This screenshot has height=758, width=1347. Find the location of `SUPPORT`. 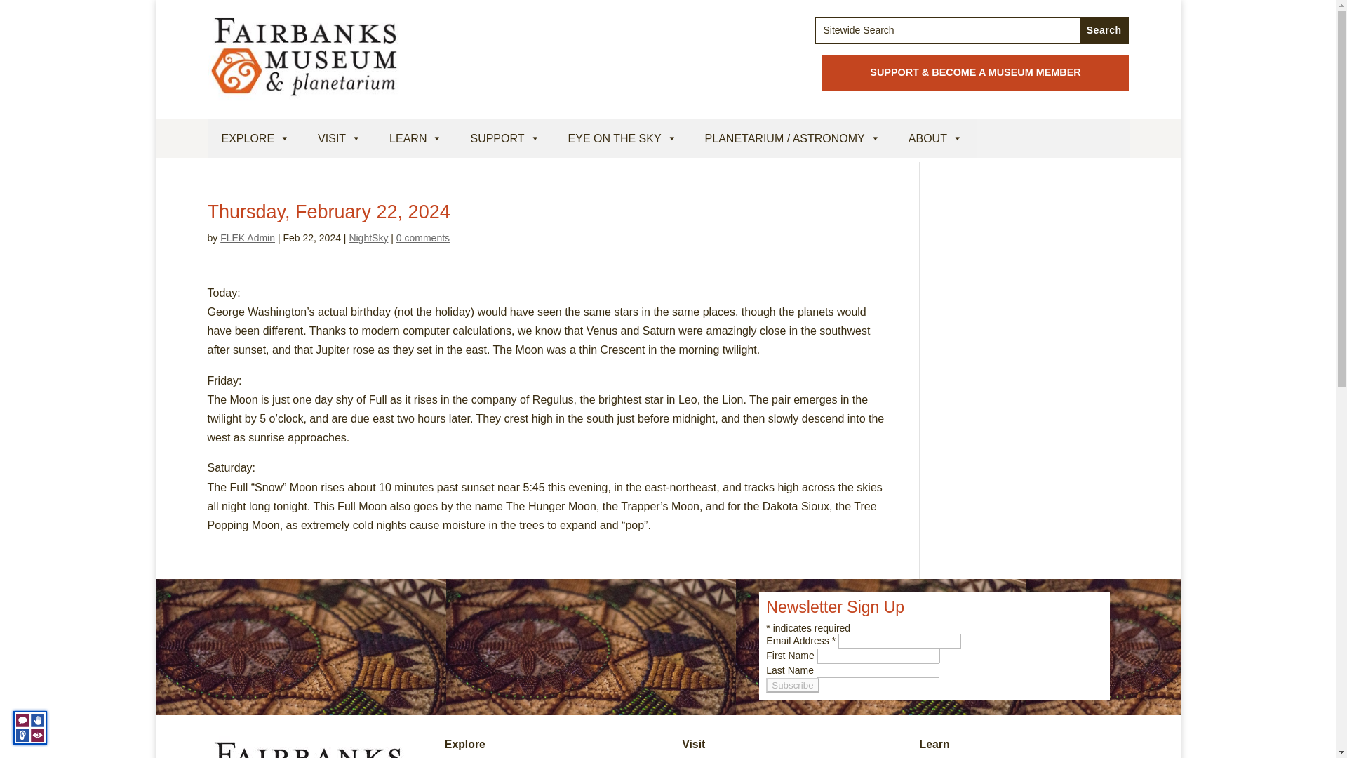

SUPPORT is located at coordinates (505, 138).